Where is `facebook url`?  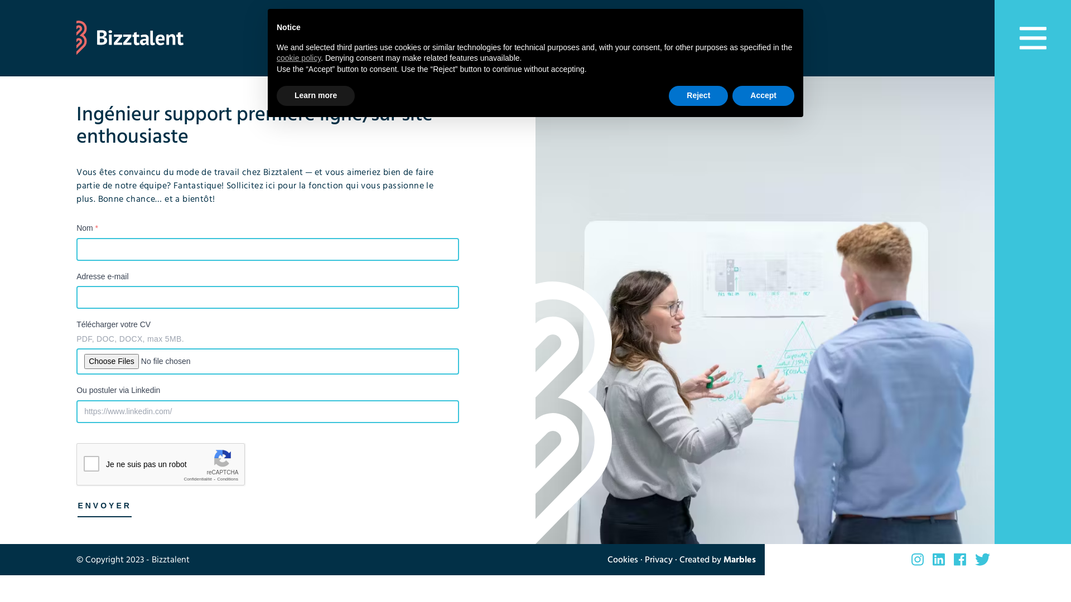
facebook url is located at coordinates (960, 560).